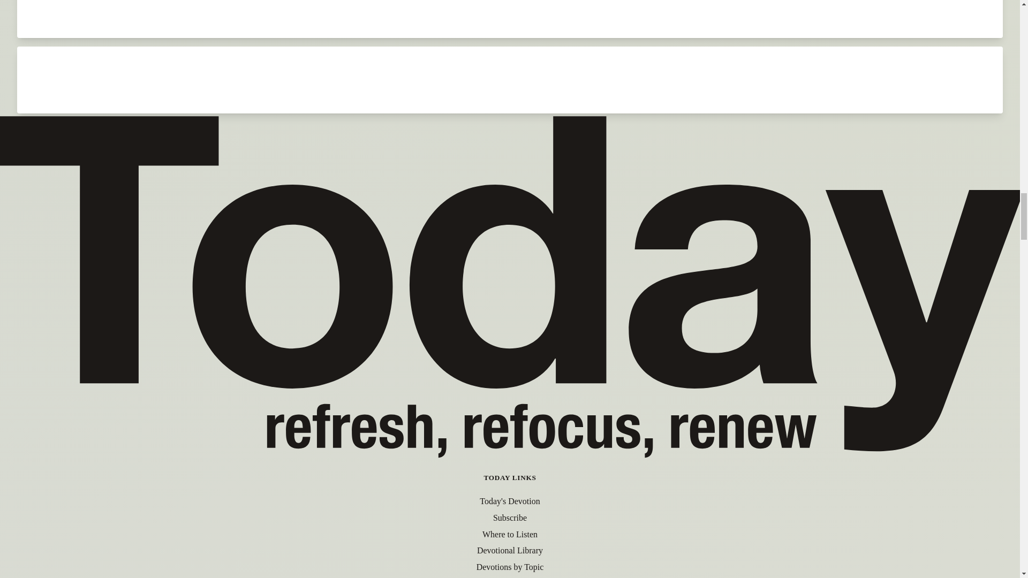  I want to click on Today's Devotion, so click(510, 501).